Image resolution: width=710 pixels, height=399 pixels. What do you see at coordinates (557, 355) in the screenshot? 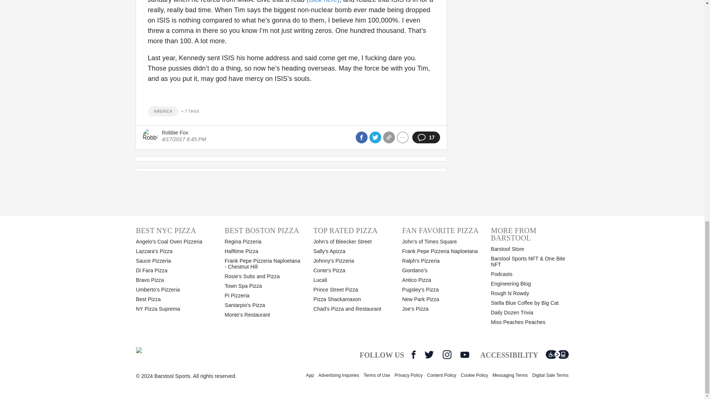
I see `Level Access website accessibility icon` at bounding box center [557, 355].